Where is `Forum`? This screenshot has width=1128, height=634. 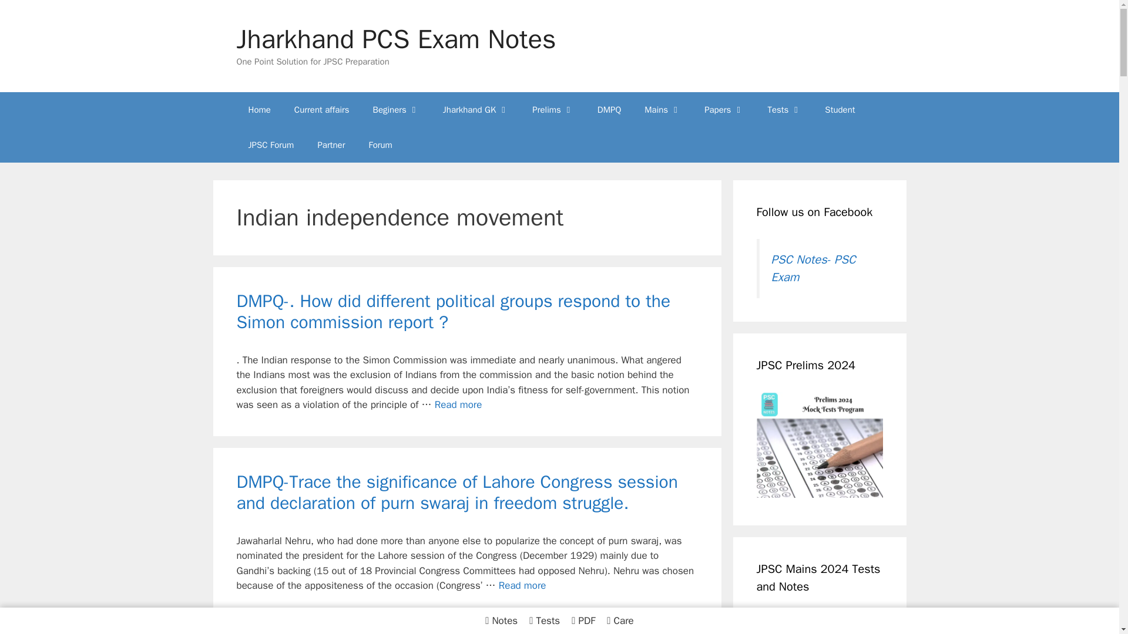 Forum is located at coordinates (380, 144).